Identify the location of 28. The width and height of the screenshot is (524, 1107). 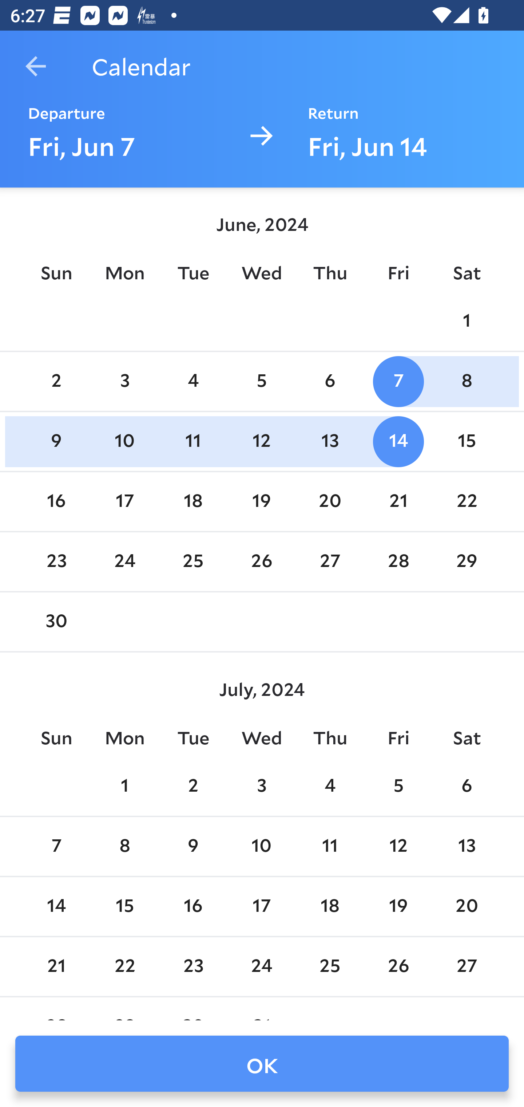
(398, 562).